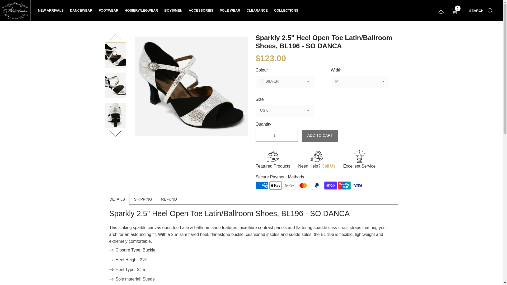  What do you see at coordinates (360, 82) in the screenshot?
I see `M` at bounding box center [360, 82].